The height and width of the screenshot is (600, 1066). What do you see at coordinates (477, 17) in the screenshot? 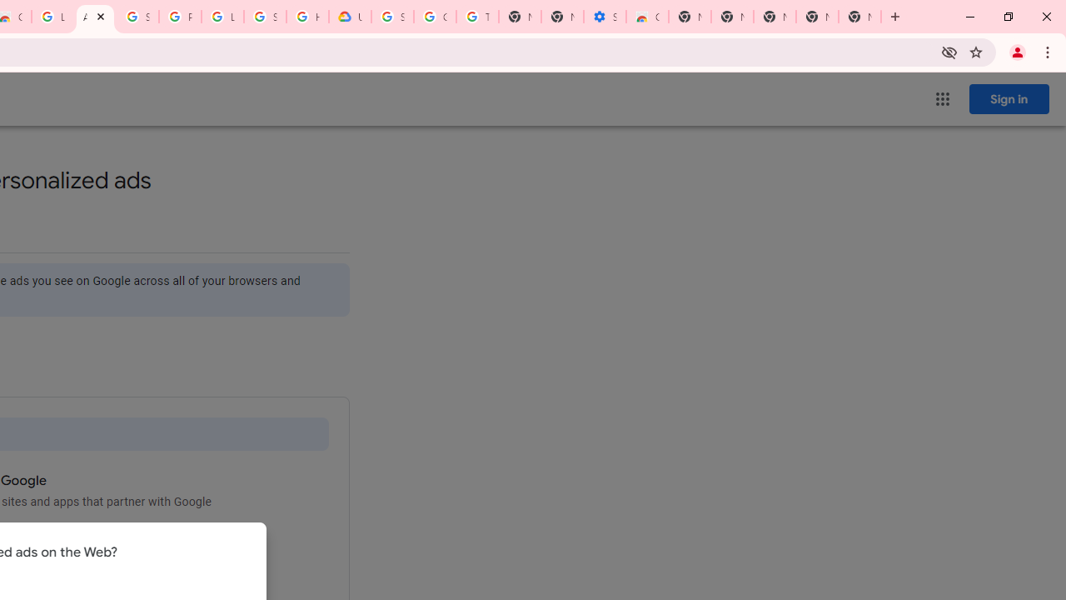
I see `Turn cookies on or off - Computer - Google Account Help` at bounding box center [477, 17].